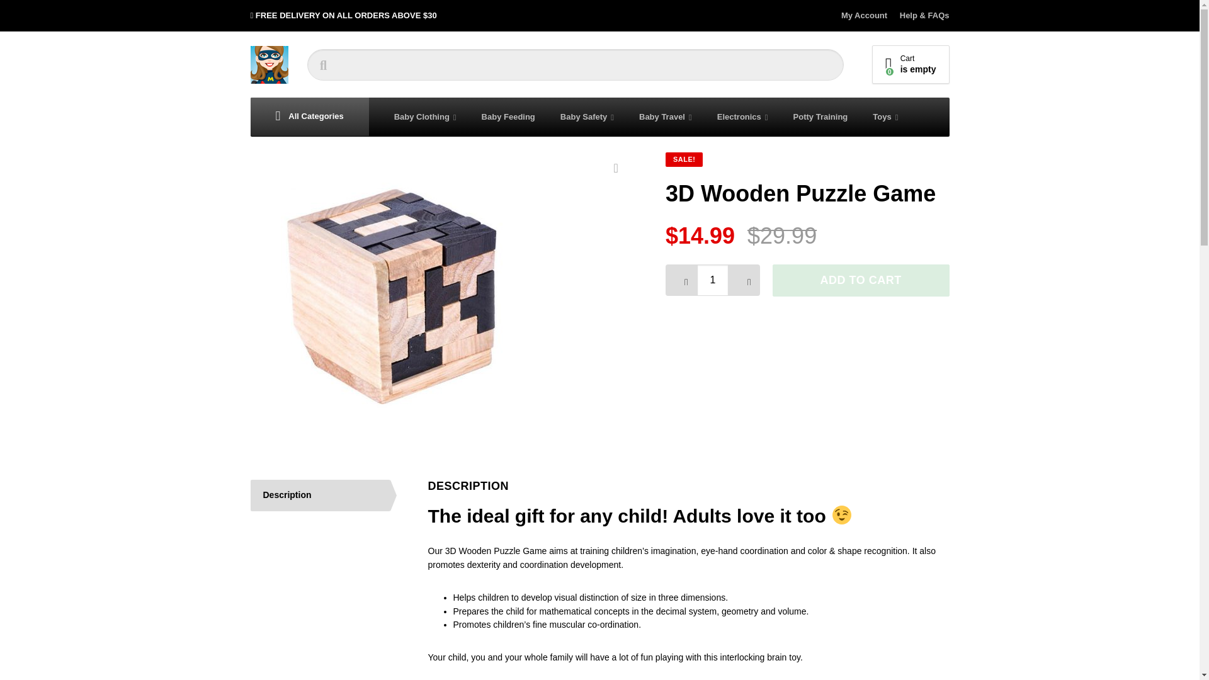 The image size is (1209, 680). I want to click on Baby Feeding, so click(508, 117).